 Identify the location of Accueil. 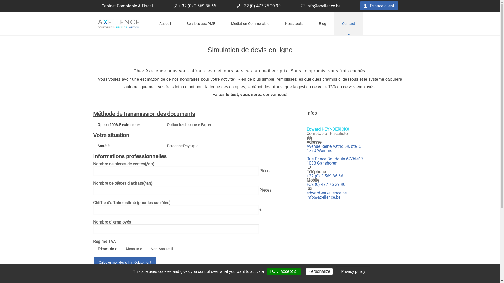
(165, 24).